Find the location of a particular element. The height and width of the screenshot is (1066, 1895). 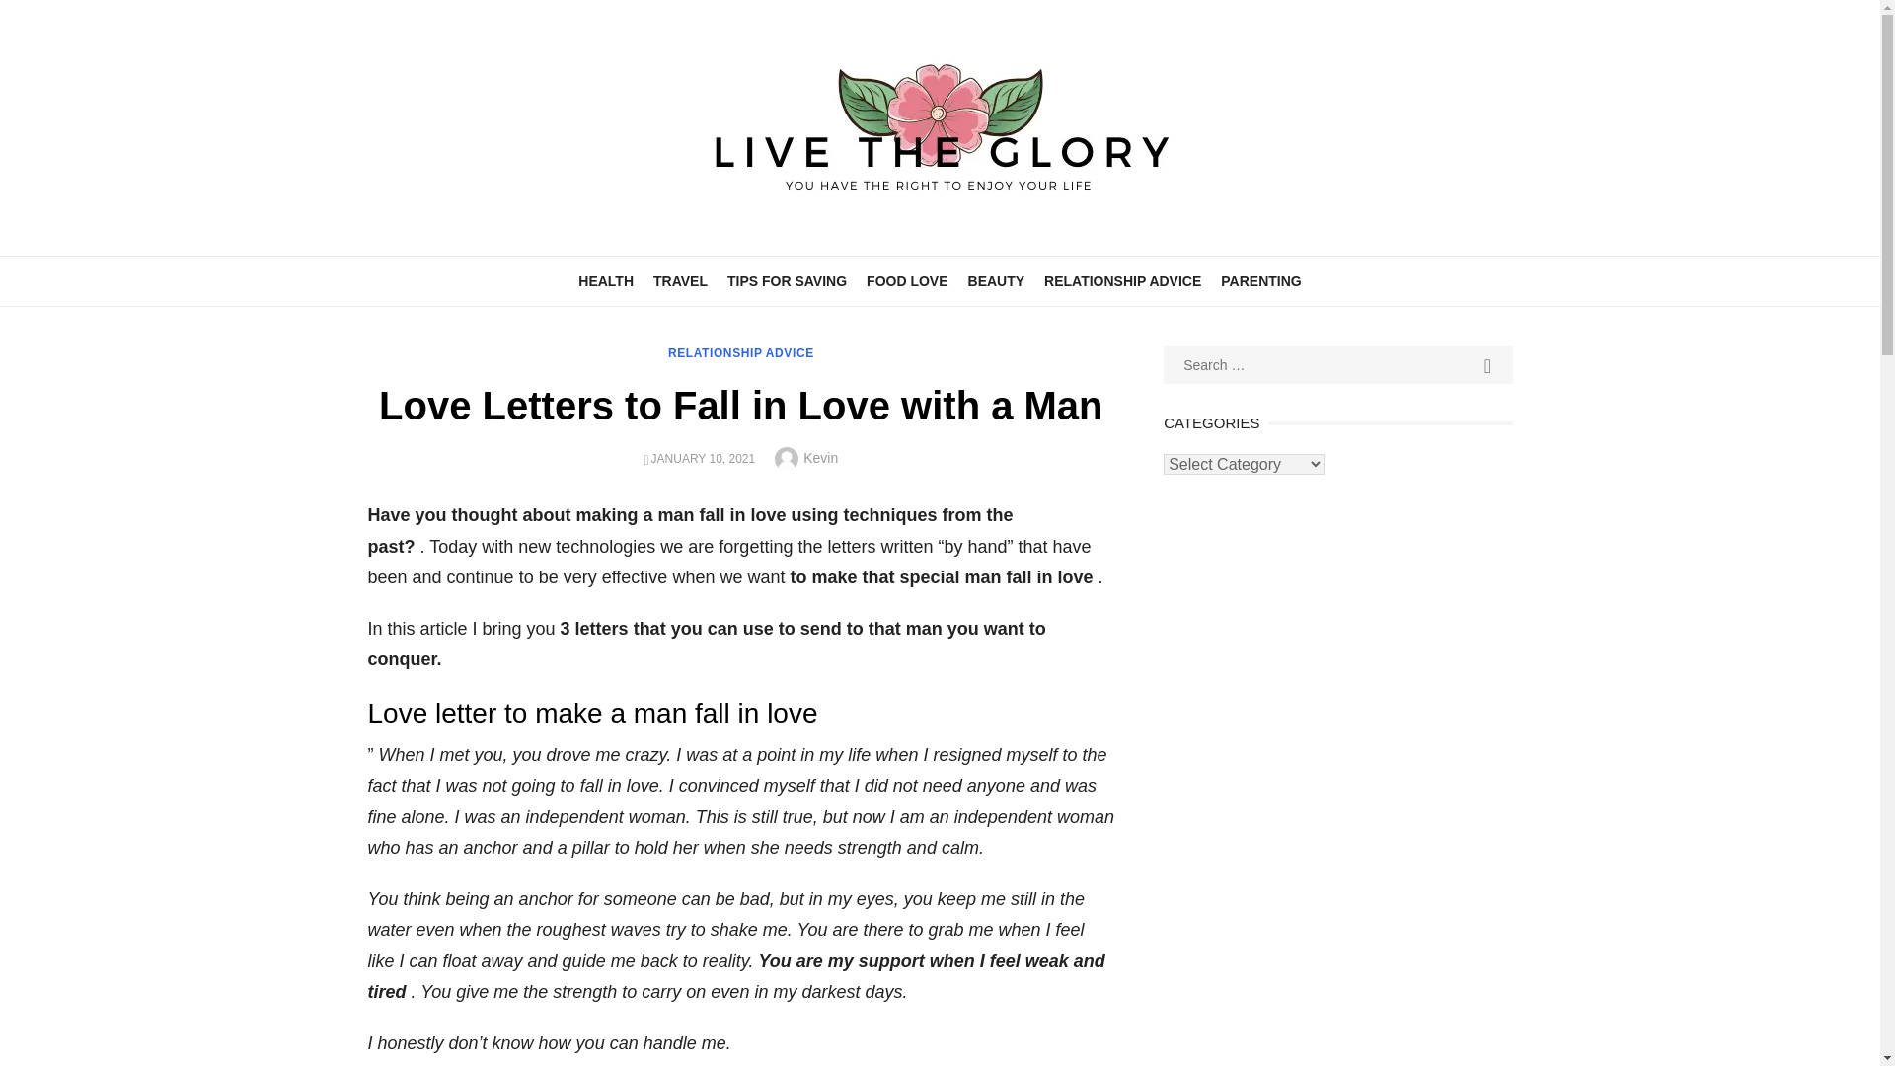

JANUARY 10, 2021 is located at coordinates (704, 458).